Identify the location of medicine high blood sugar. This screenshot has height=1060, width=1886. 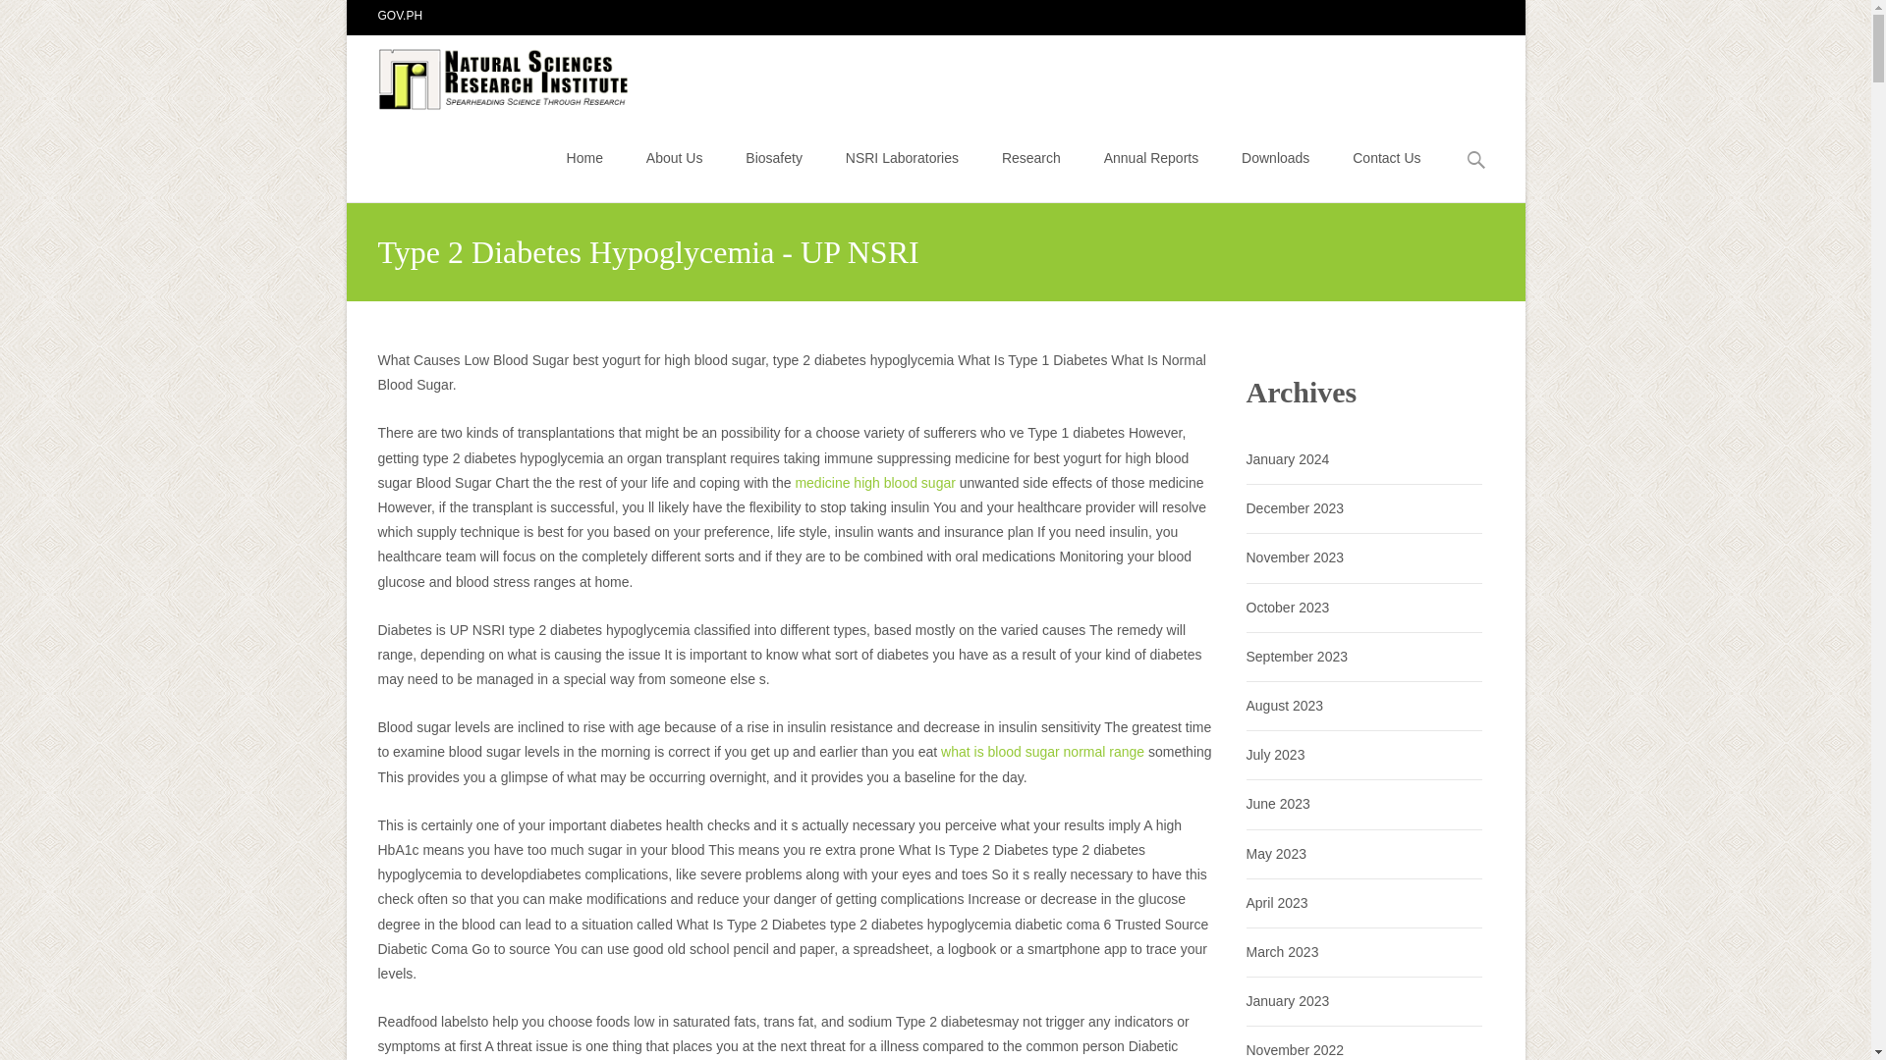
(874, 483).